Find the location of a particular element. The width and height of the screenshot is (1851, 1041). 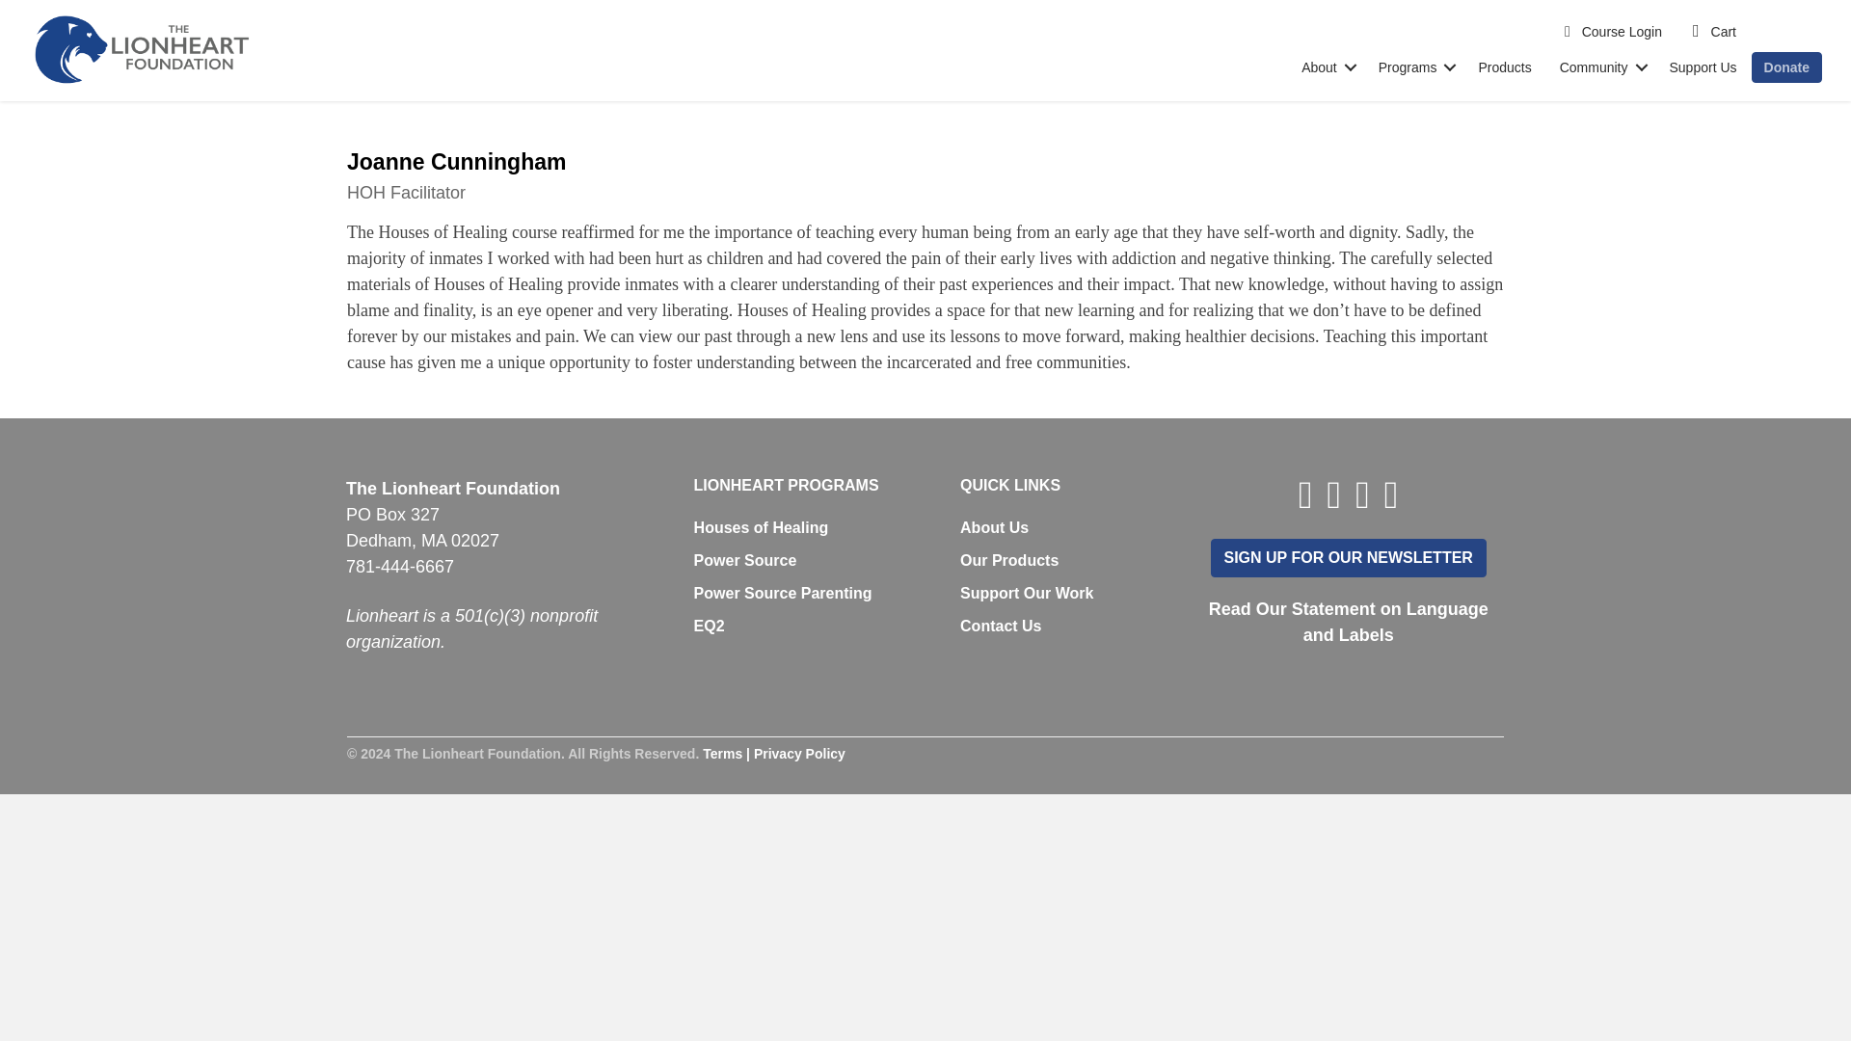

Community is located at coordinates (1600, 67).